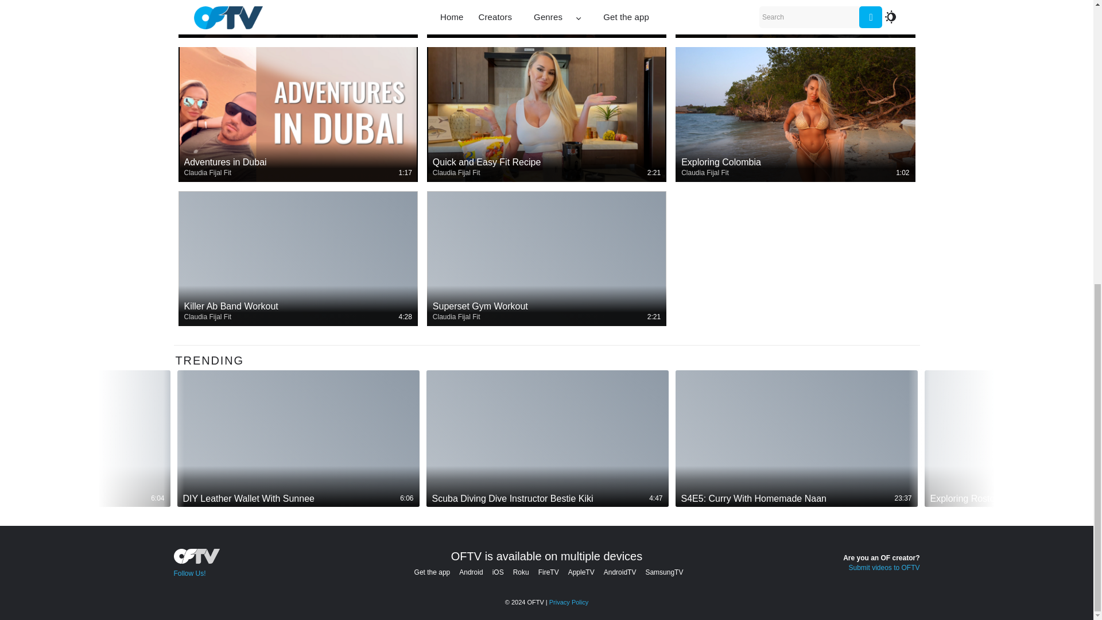 Image resolution: width=1102 pixels, height=620 pixels. Describe the element at coordinates (795, 23) in the screenshot. I see `Building my Booty!` at that location.